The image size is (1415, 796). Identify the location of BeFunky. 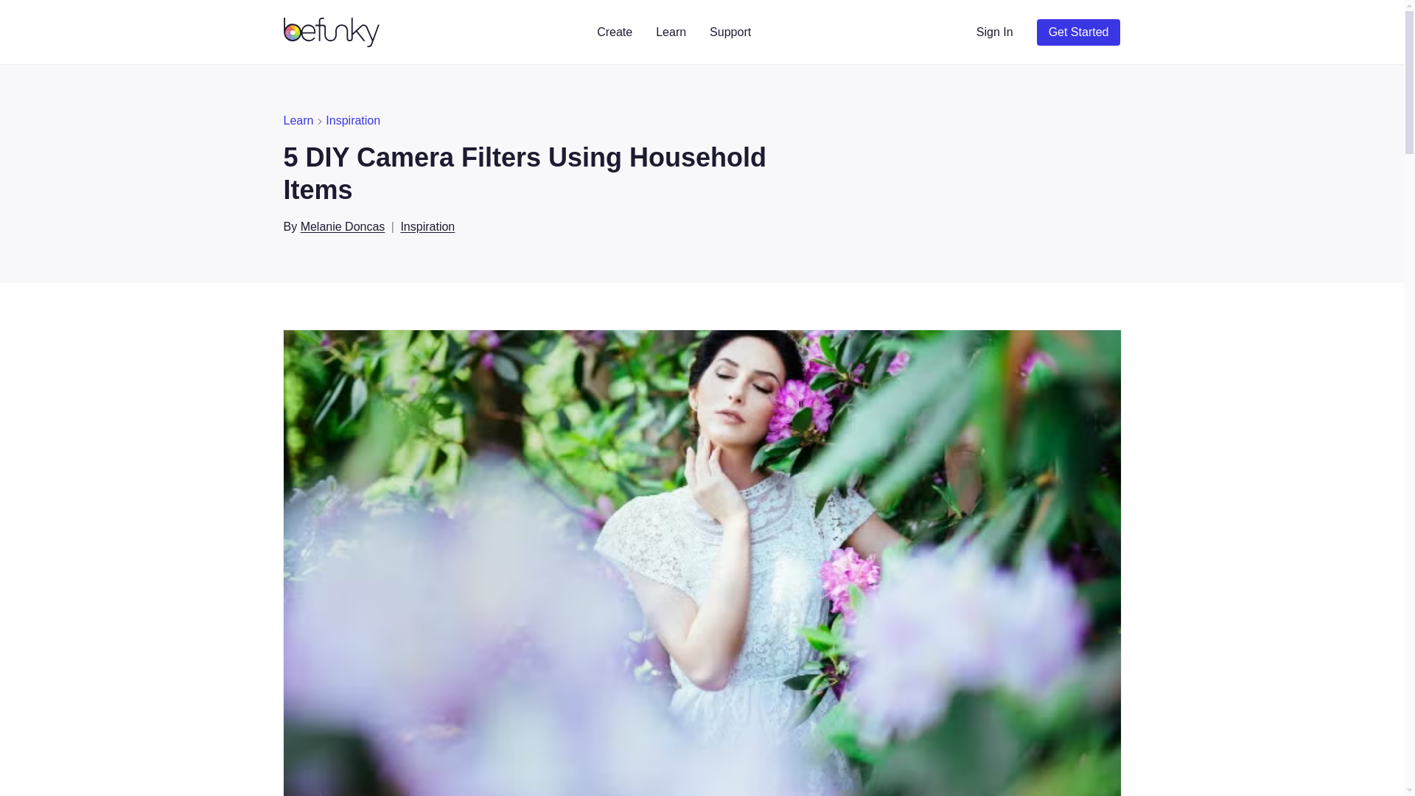
(333, 32).